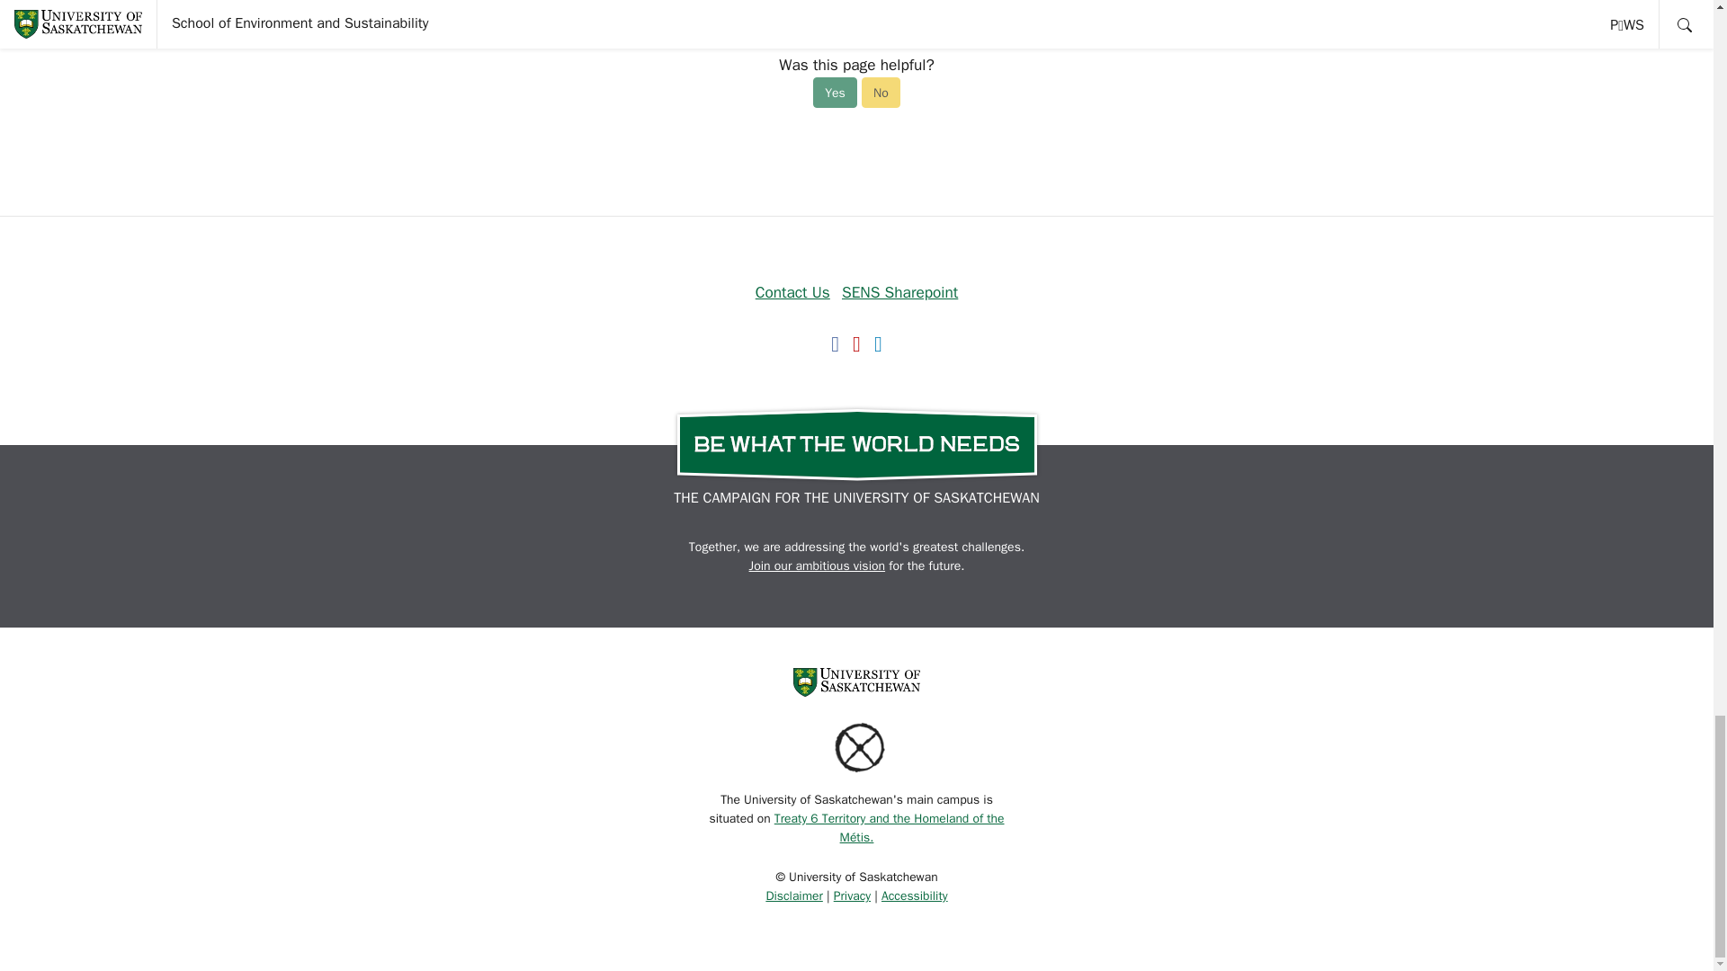  What do you see at coordinates (856, 343) in the screenshot?
I see `Follow on YouTube` at bounding box center [856, 343].